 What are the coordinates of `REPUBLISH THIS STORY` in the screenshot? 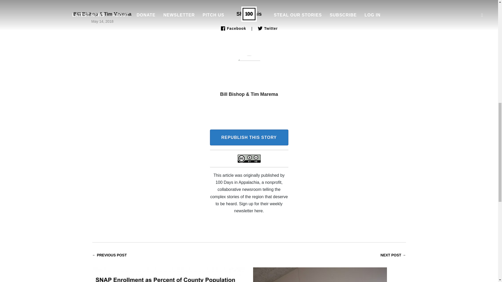 It's located at (249, 137).